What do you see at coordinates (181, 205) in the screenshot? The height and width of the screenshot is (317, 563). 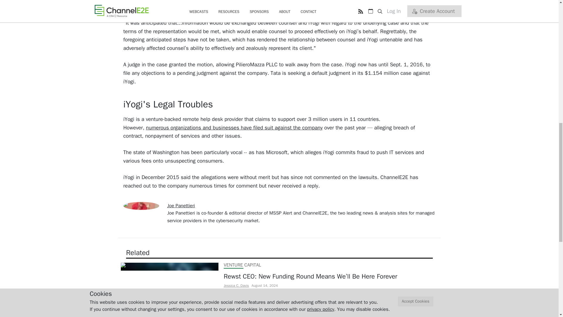 I see `Joe Panettieri` at bounding box center [181, 205].